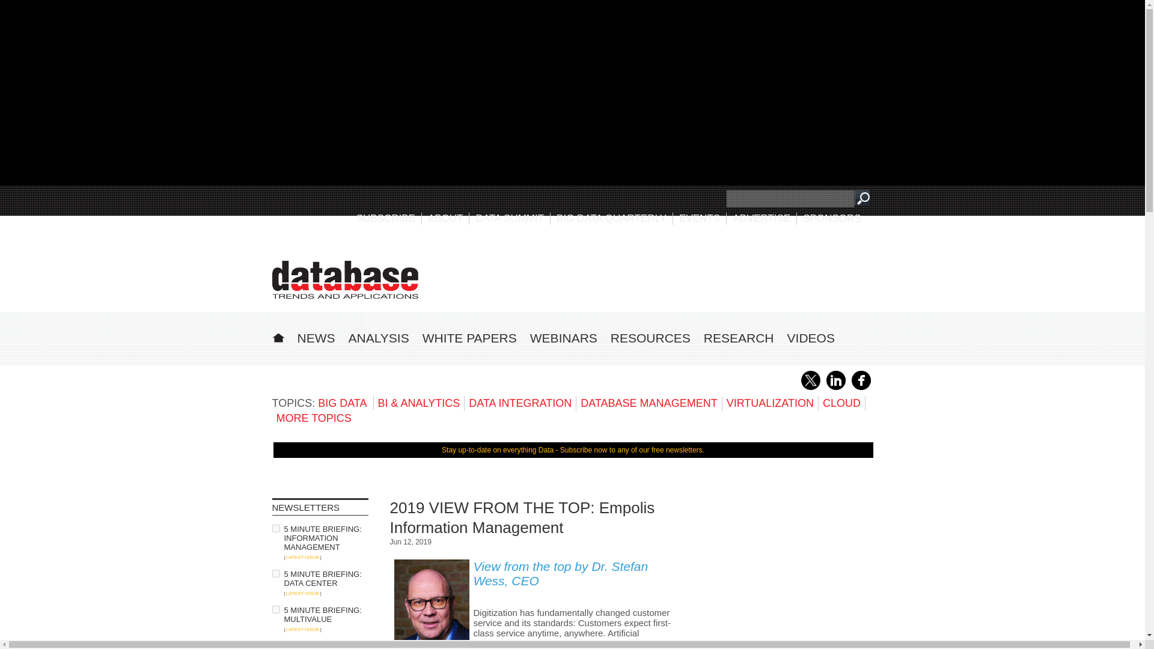  Describe the element at coordinates (832, 218) in the screenshot. I see `SPONSORS` at that location.